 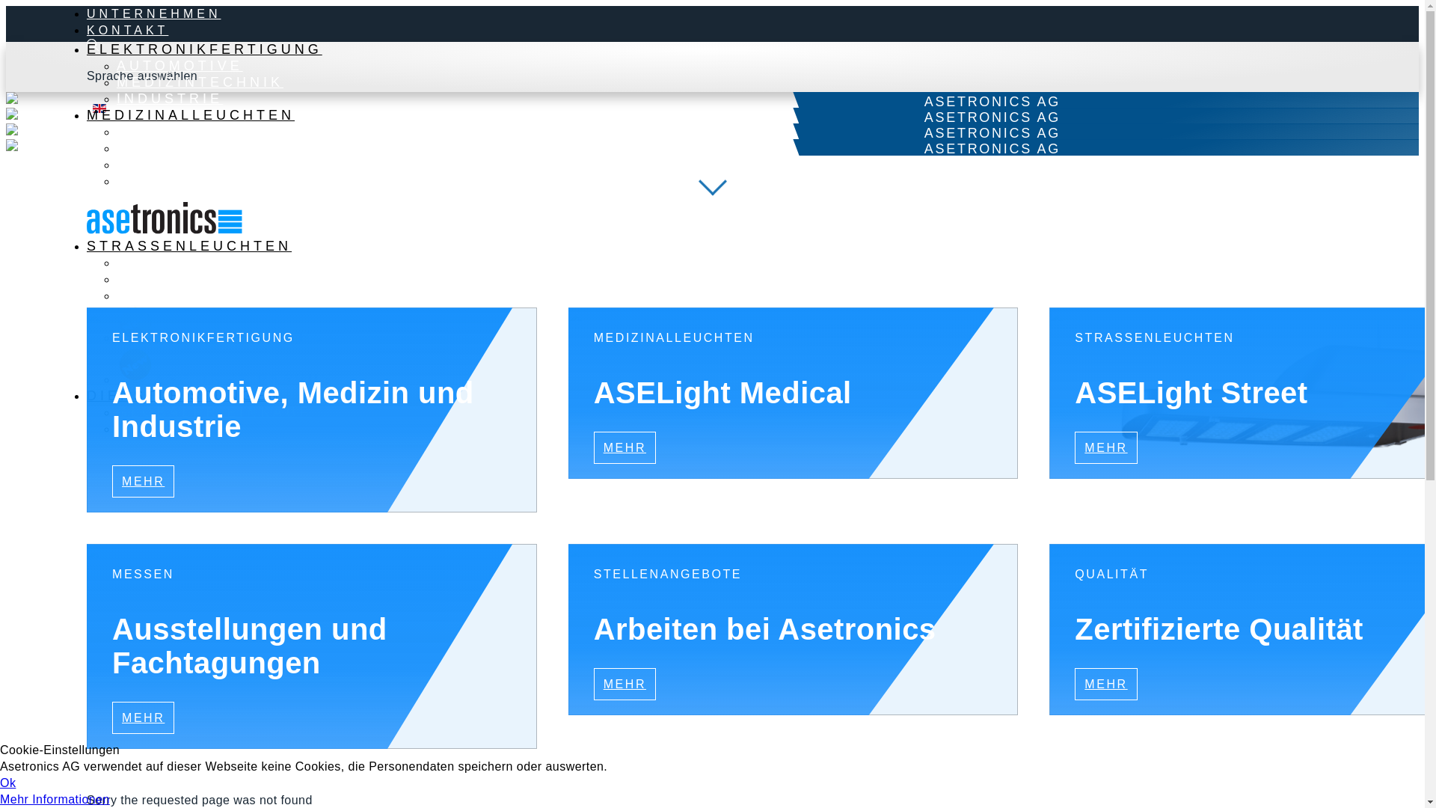 What do you see at coordinates (337, 669) in the screenshot?
I see `Ausstellungen und Fachtagungen` at bounding box center [337, 669].